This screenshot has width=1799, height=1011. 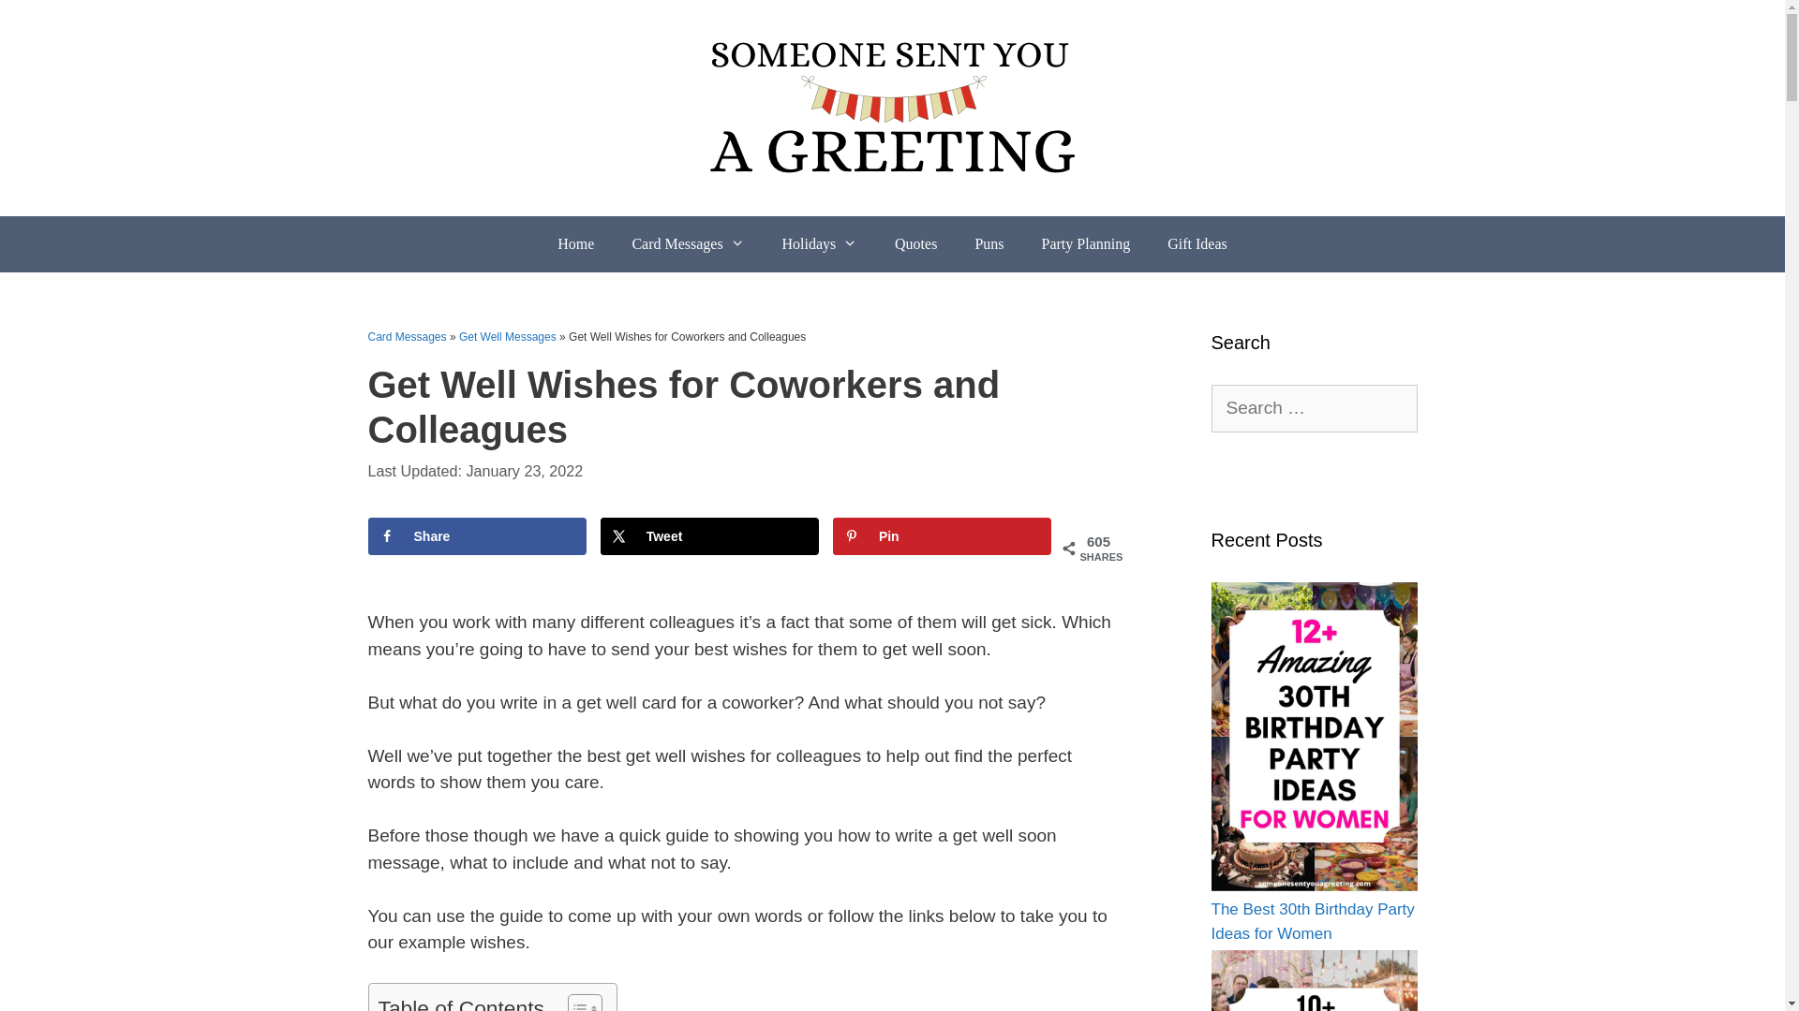 What do you see at coordinates (507, 337) in the screenshot?
I see `Get Well Messages` at bounding box center [507, 337].